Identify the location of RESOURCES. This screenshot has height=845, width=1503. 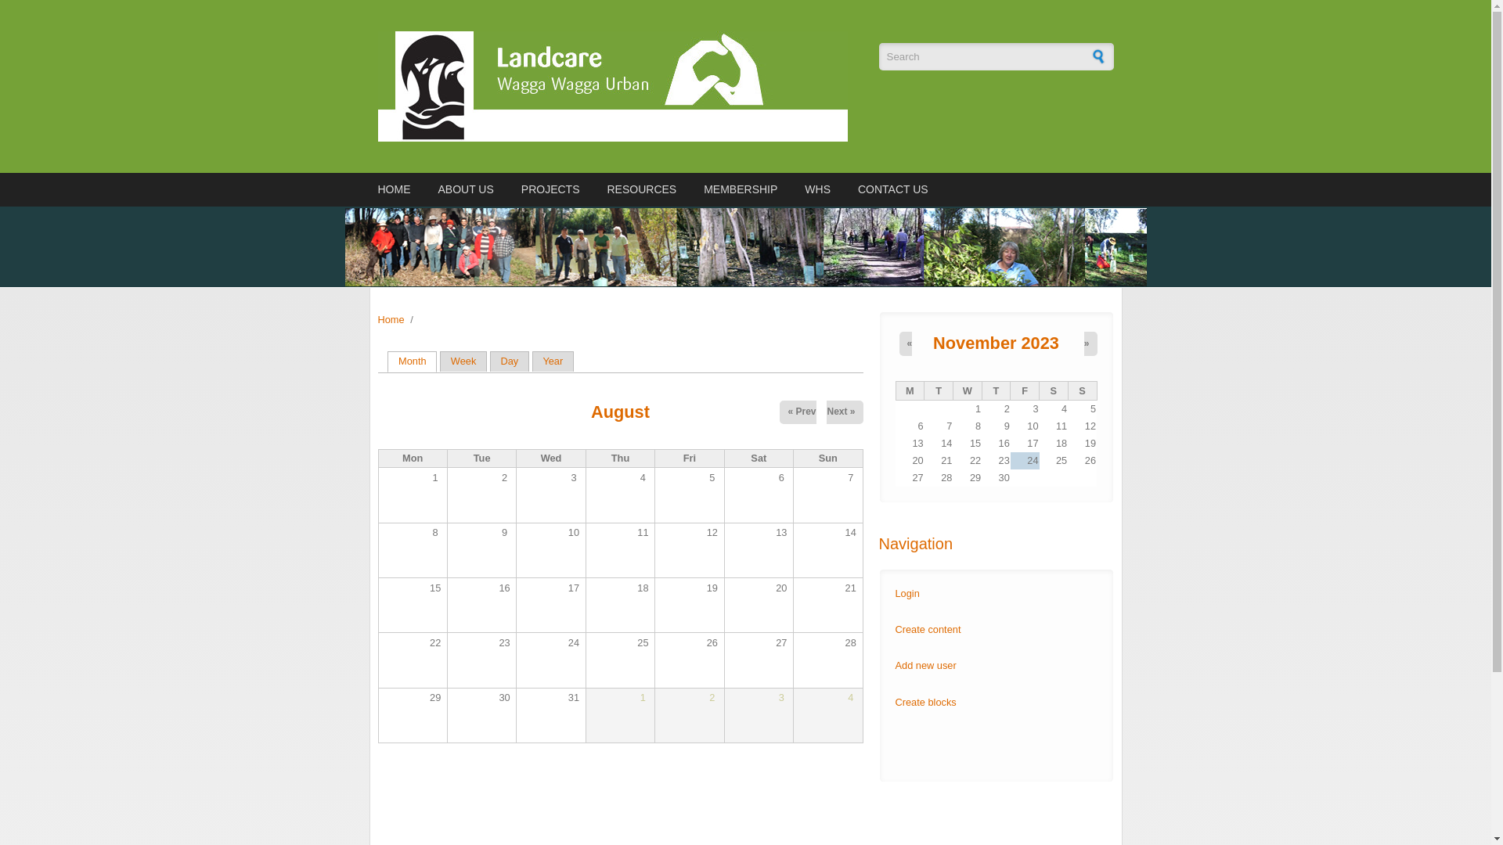
(642, 189).